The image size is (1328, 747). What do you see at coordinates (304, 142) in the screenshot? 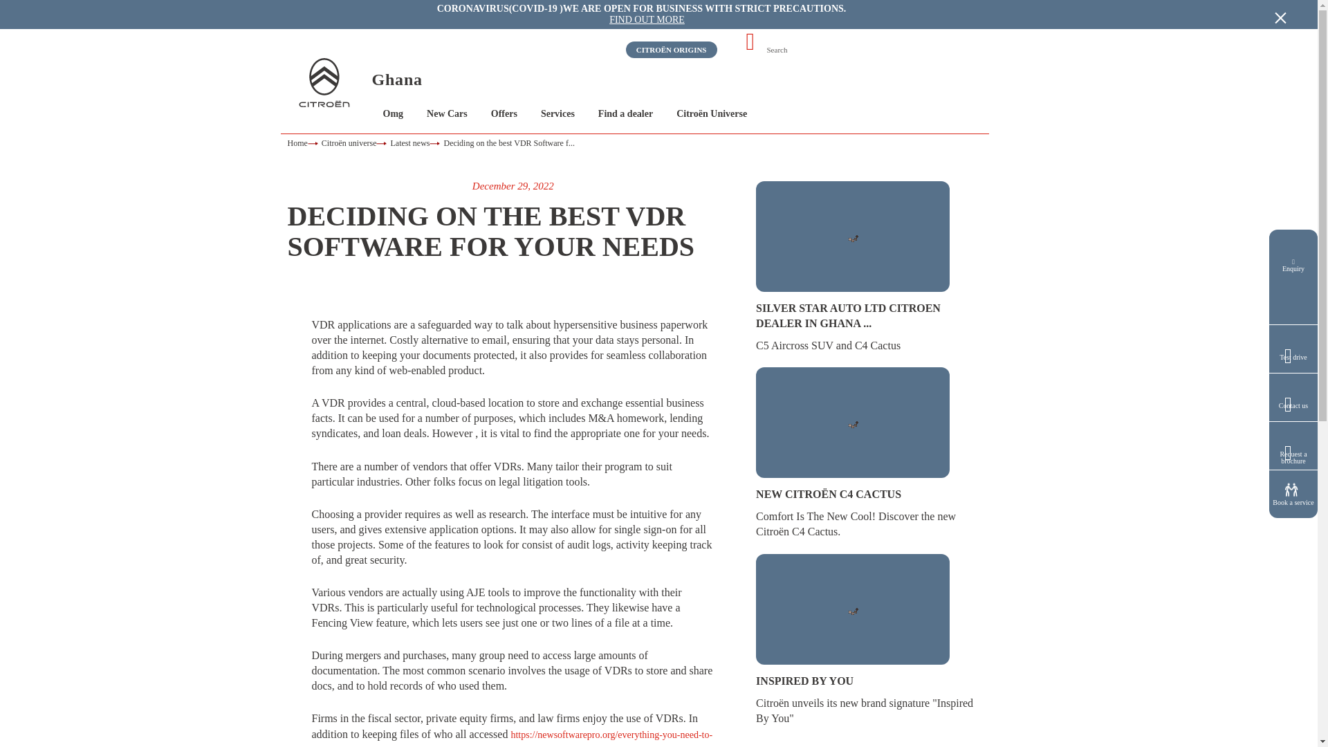
I see `Home` at bounding box center [304, 142].